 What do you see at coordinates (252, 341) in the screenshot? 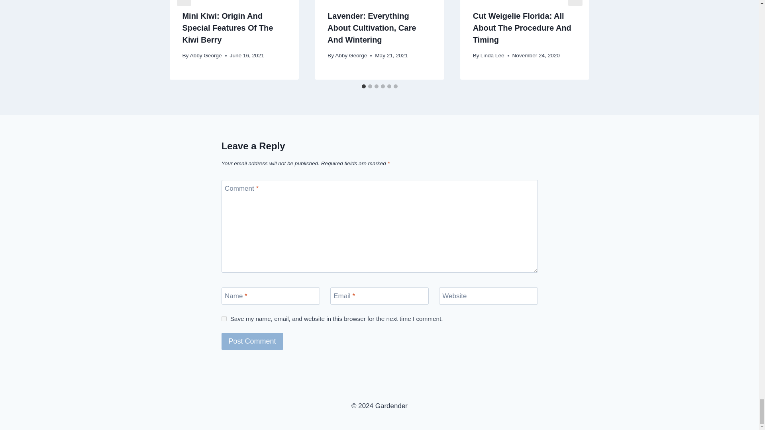
I see `Post Comment` at bounding box center [252, 341].